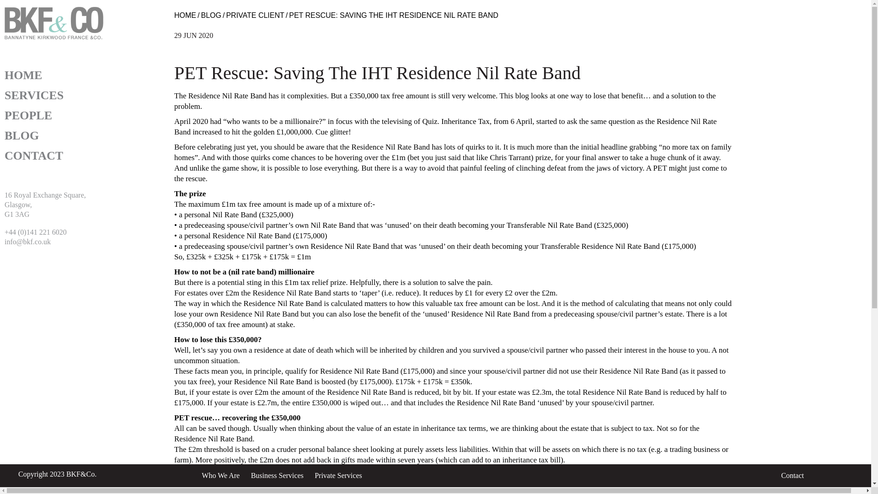 The image size is (878, 494). I want to click on Contact, so click(792, 475).